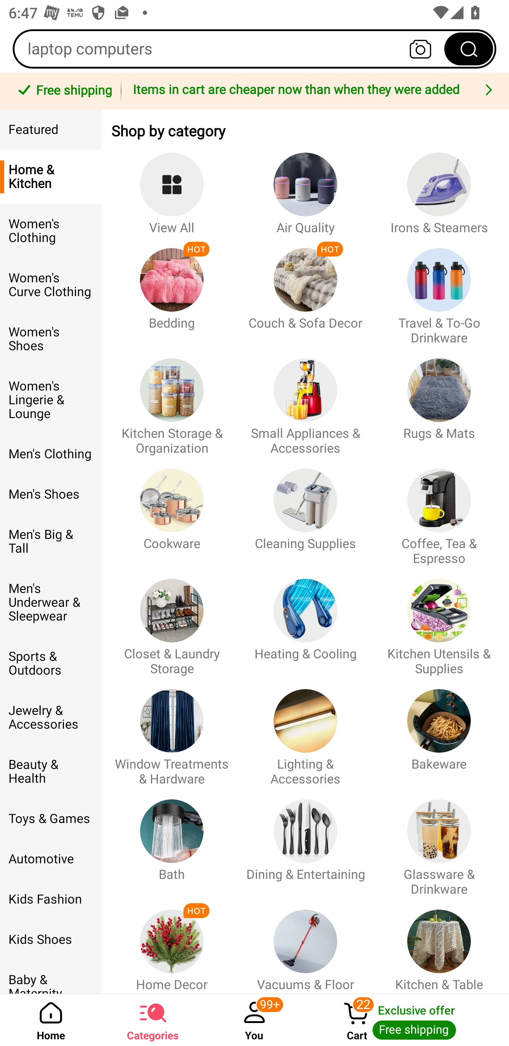  What do you see at coordinates (305, 290) in the screenshot?
I see `Couch & Sofa Decor` at bounding box center [305, 290].